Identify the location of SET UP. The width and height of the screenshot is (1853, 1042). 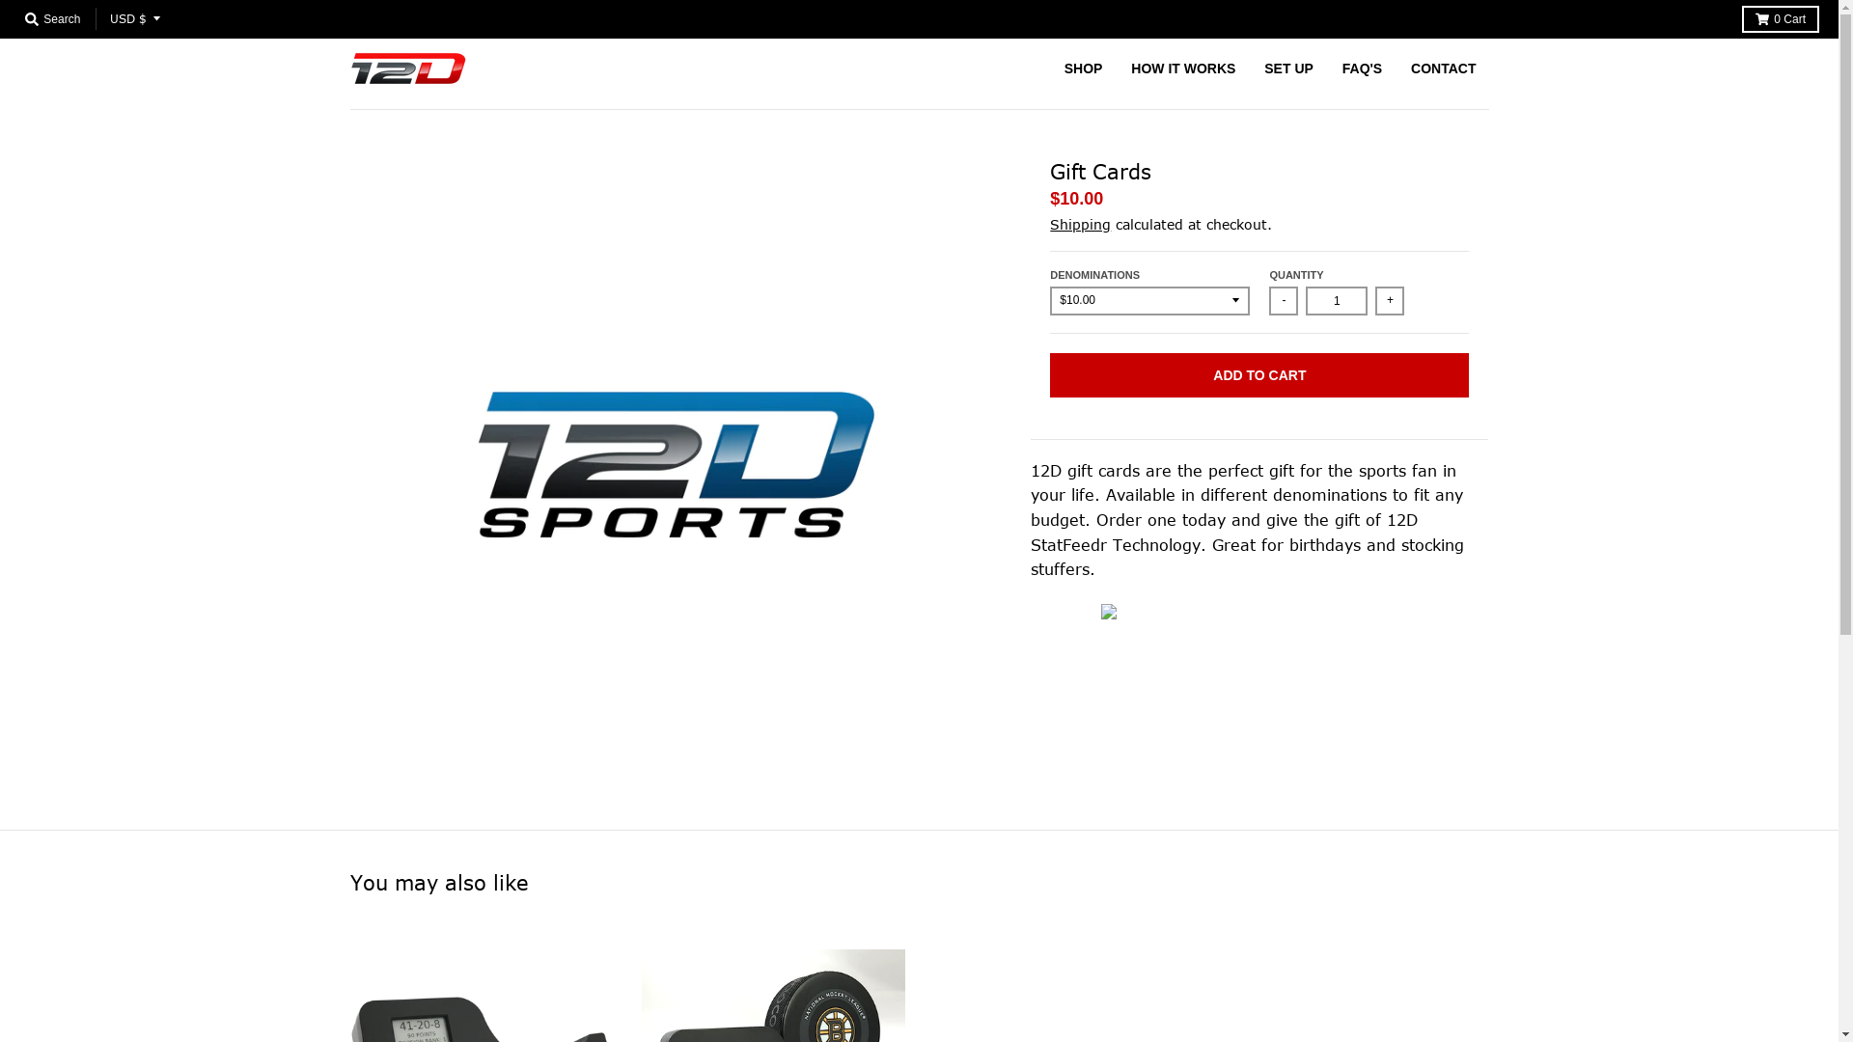
(1289, 69).